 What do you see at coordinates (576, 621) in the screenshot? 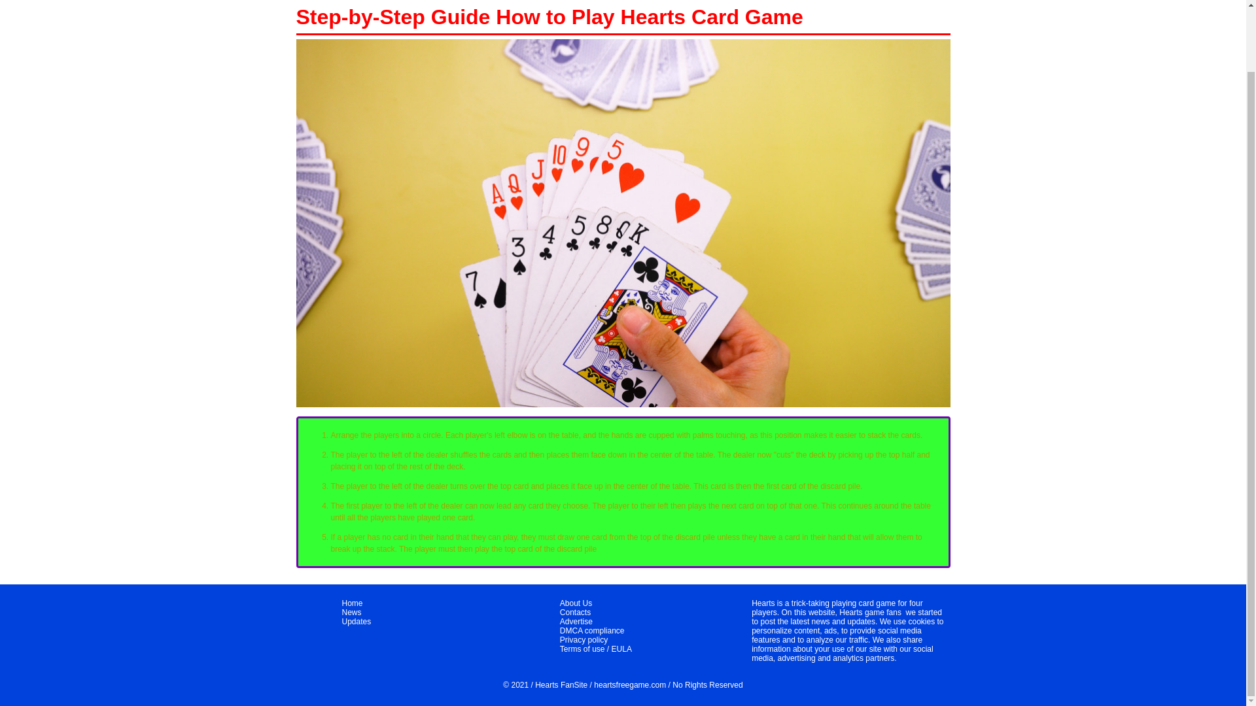
I see `Advertise` at bounding box center [576, 621].